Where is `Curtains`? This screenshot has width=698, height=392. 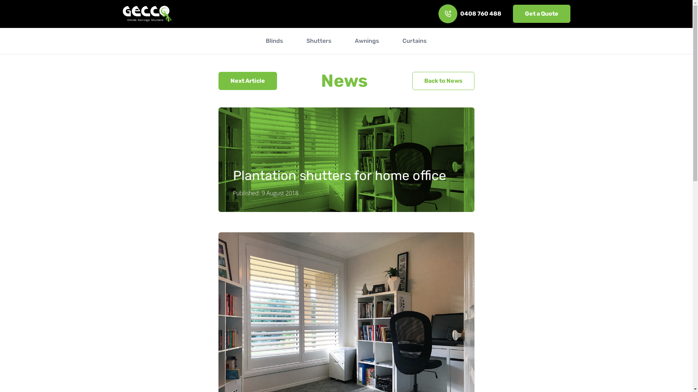 Curtains is located at coordinates (414, 41).